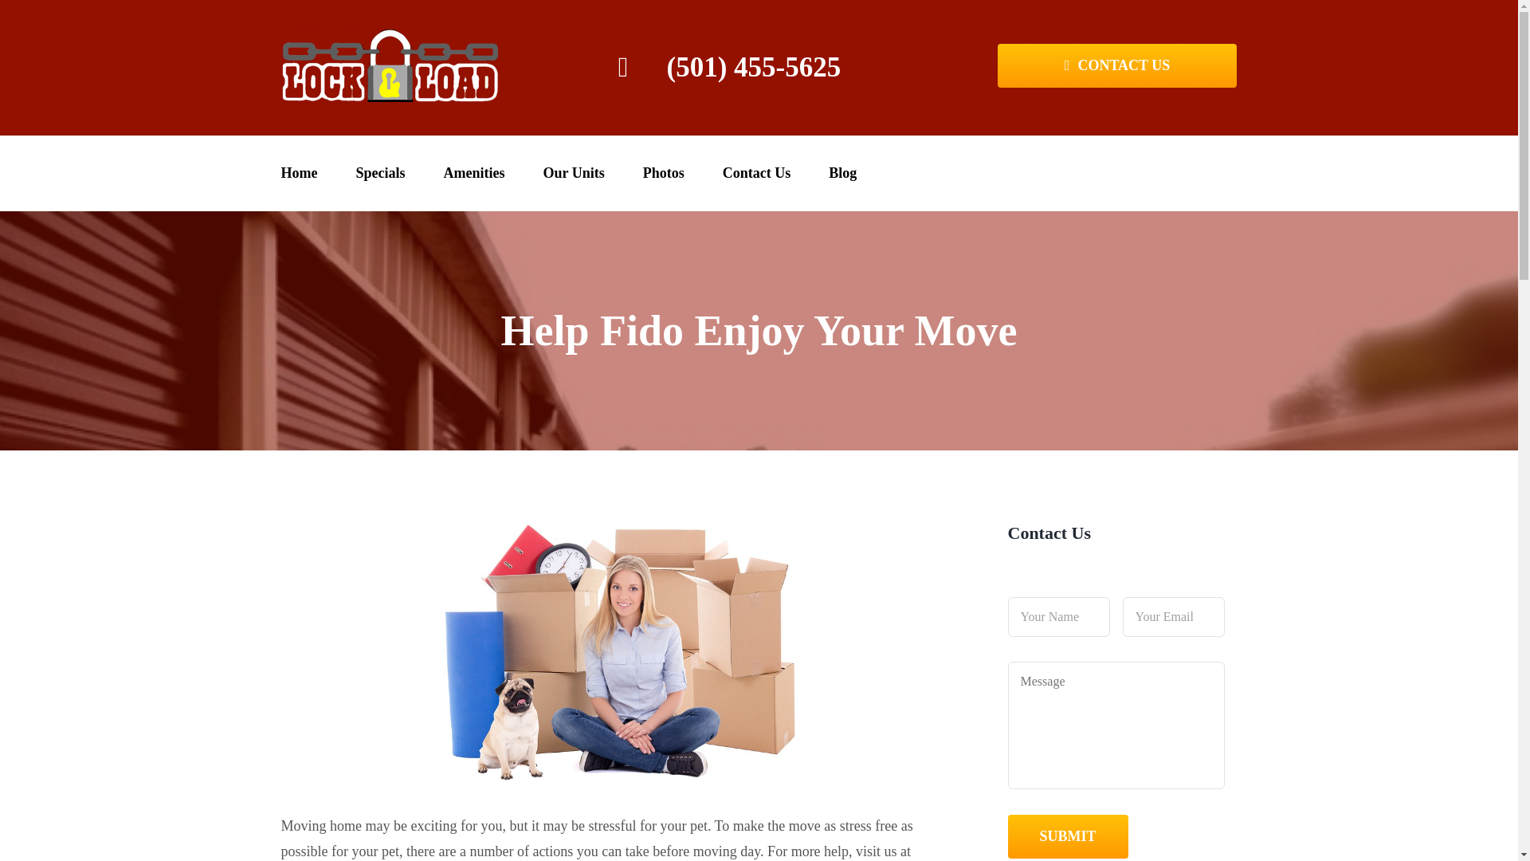 The height and width of the screenshot is (861, 1530). Describe the element at coordinates (574, 172) in the screenshot. I see `Our Units` at that location.